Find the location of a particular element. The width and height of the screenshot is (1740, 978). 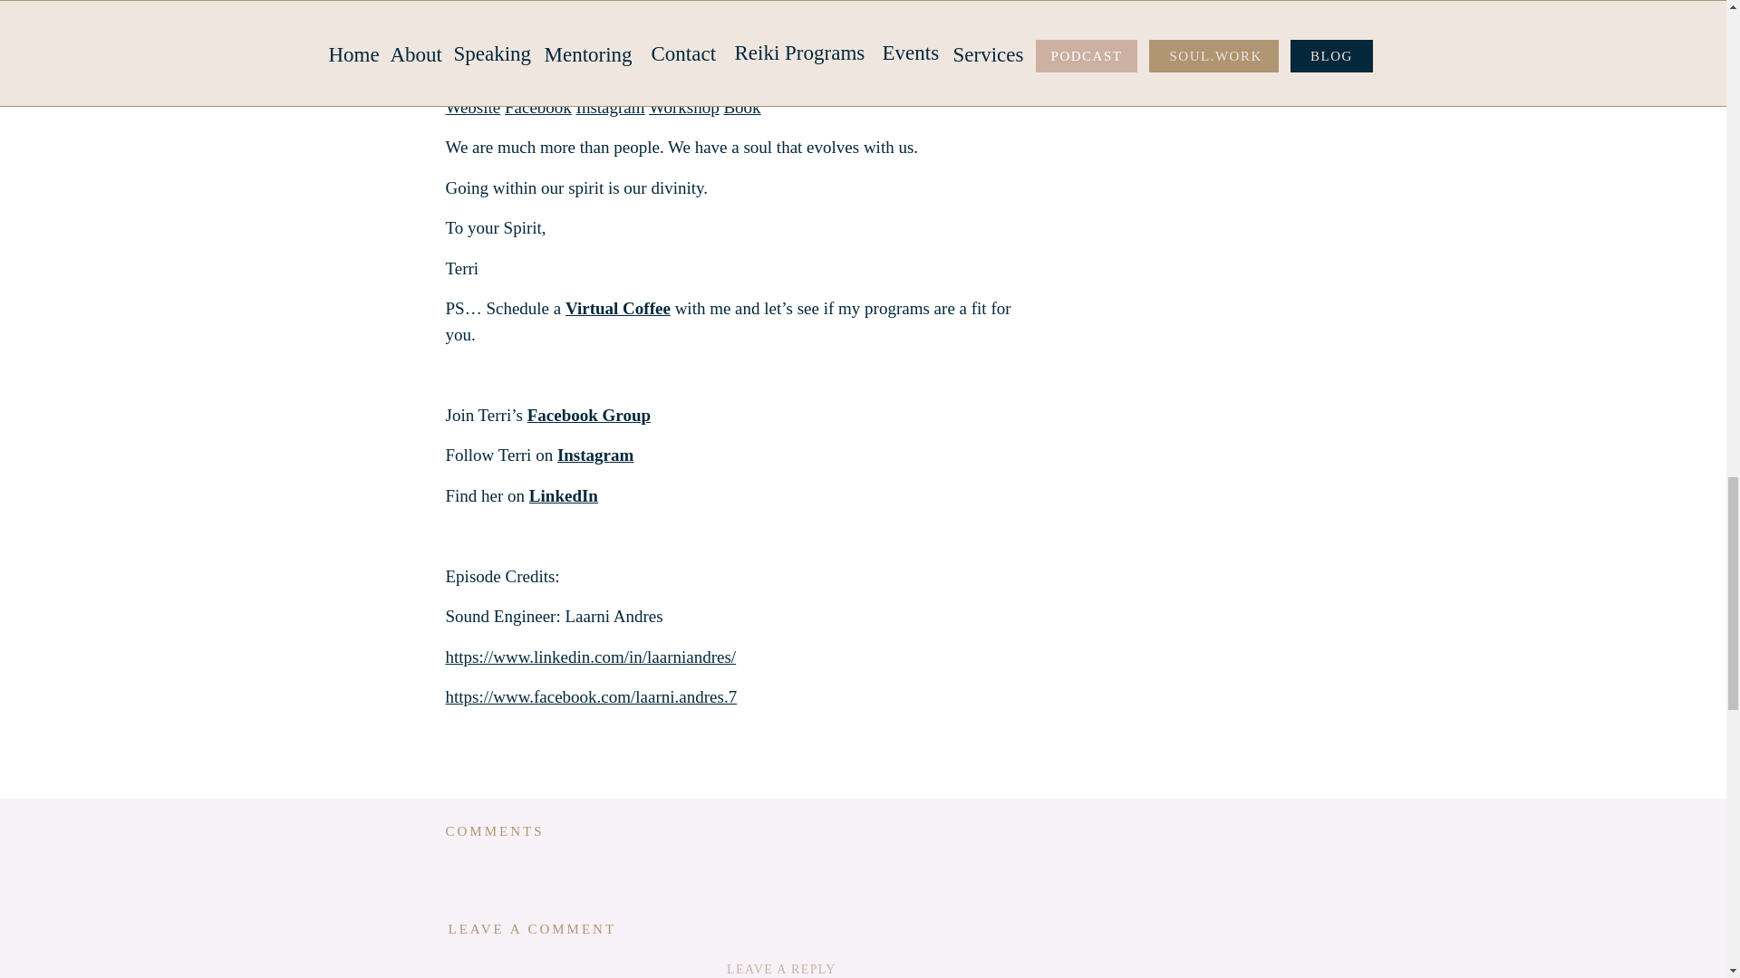

Instagram is located at coordinates (594, 455).